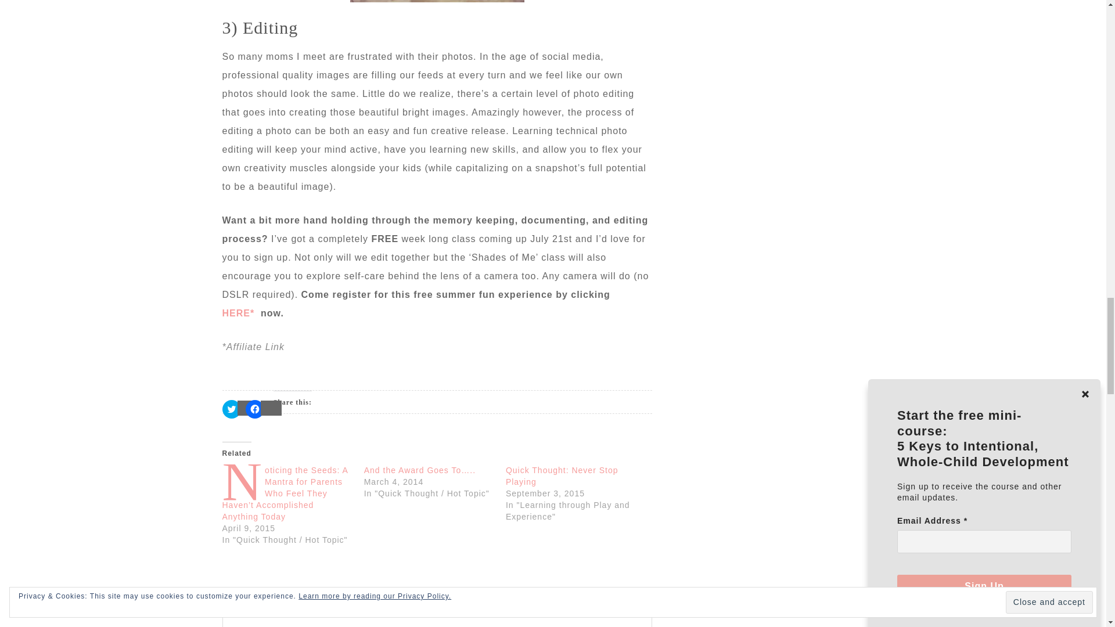 Image resolution: width=1115 pixels, height=627 pixels. Describe the element at coordinates (231, 409) in the screenshot. I see `Click to share on Twitter` at that location.